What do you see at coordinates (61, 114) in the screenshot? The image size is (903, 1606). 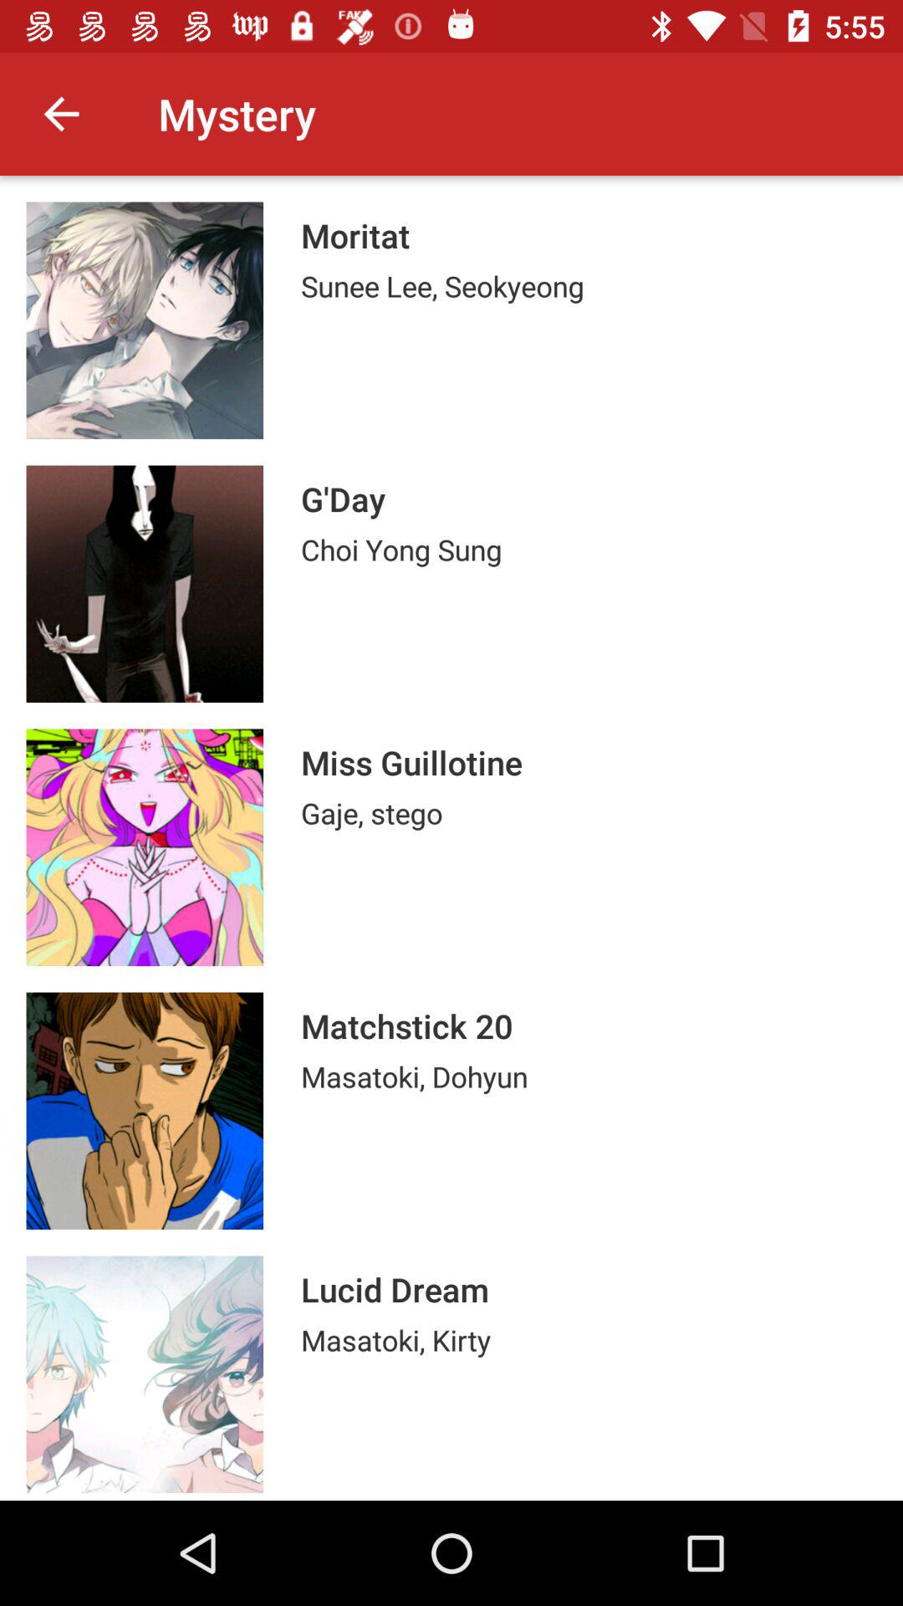 I see `click the item next to mystery icon` at bounding box center [61, 114].